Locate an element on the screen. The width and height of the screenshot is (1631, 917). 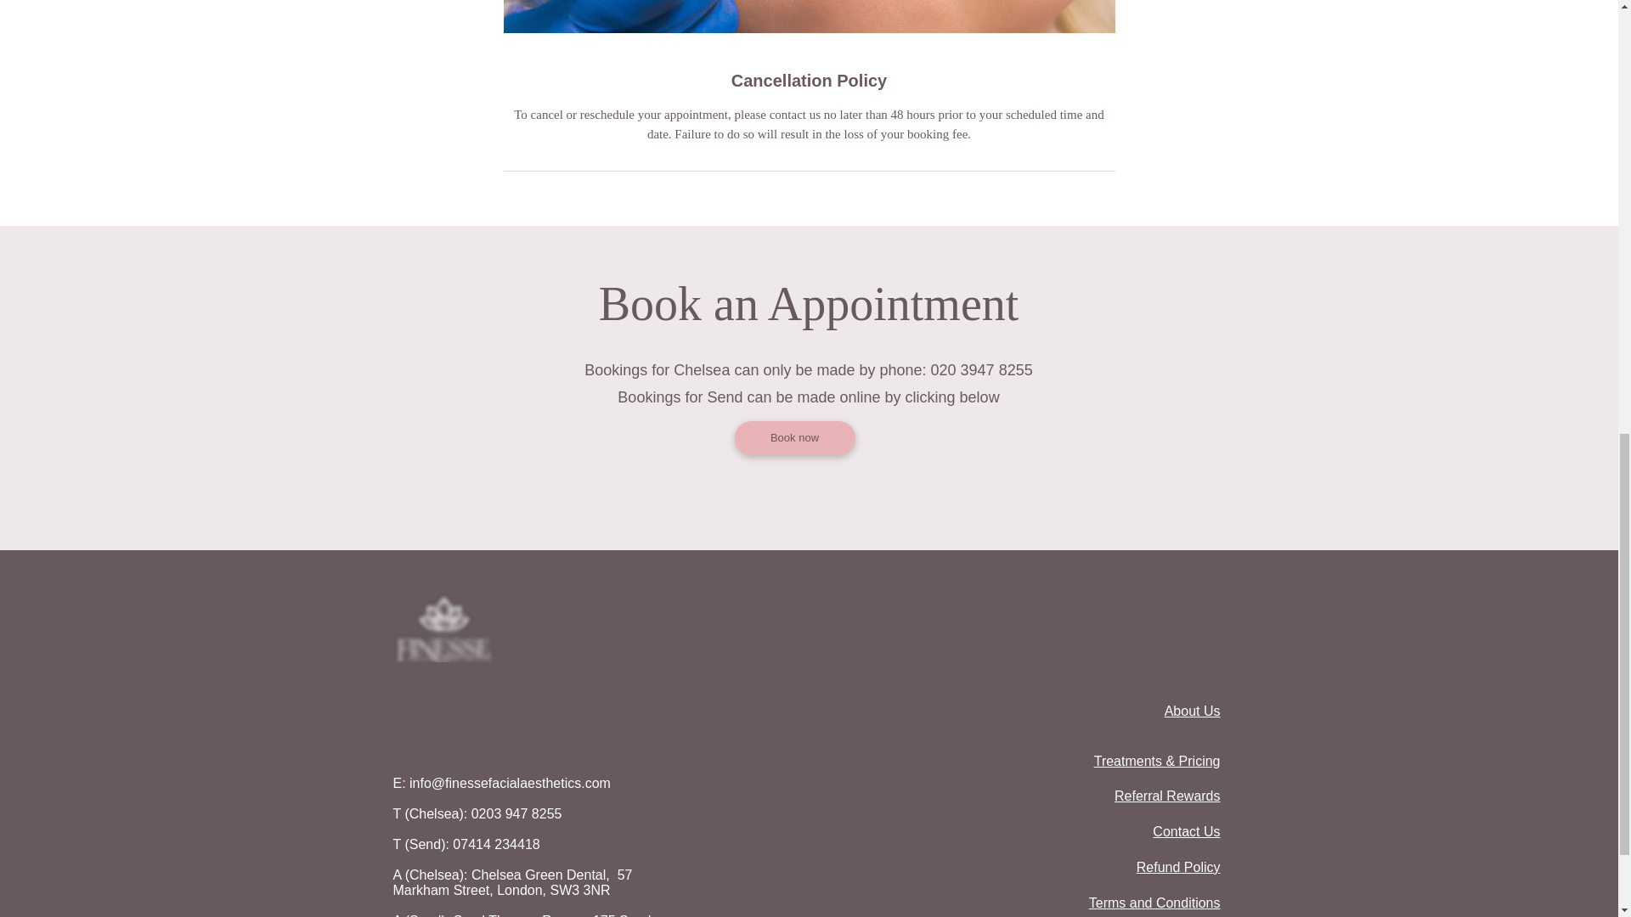
Refund Policy is located at coordinates (1178, 868).